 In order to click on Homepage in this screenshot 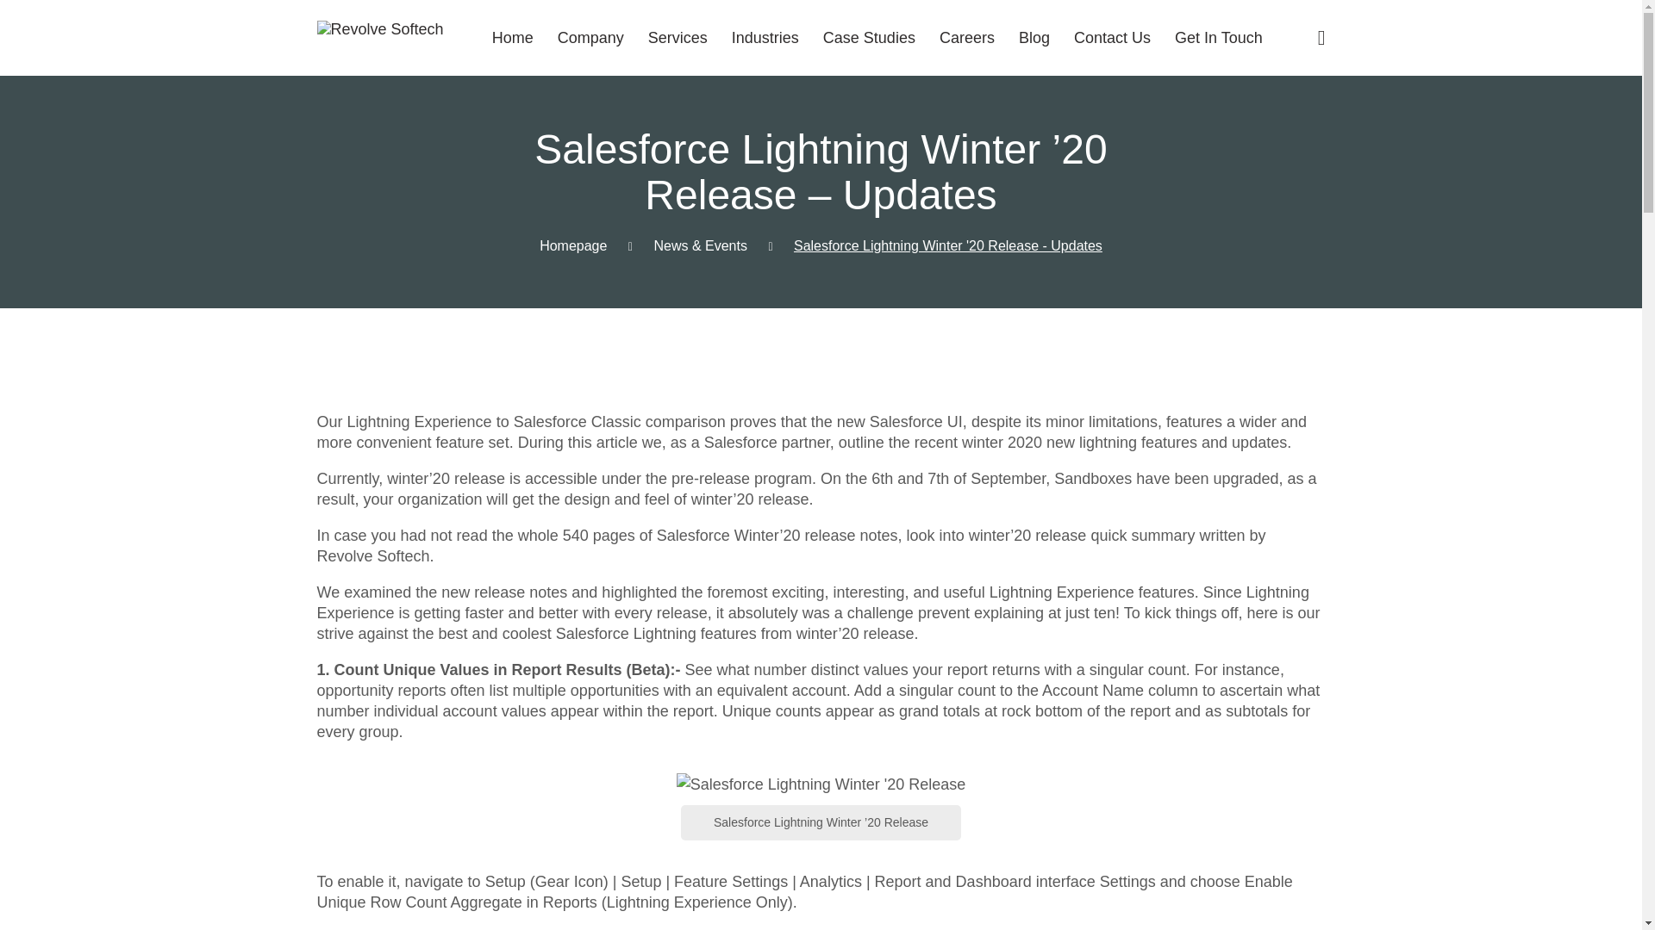, I will do `click(572, 245)`.